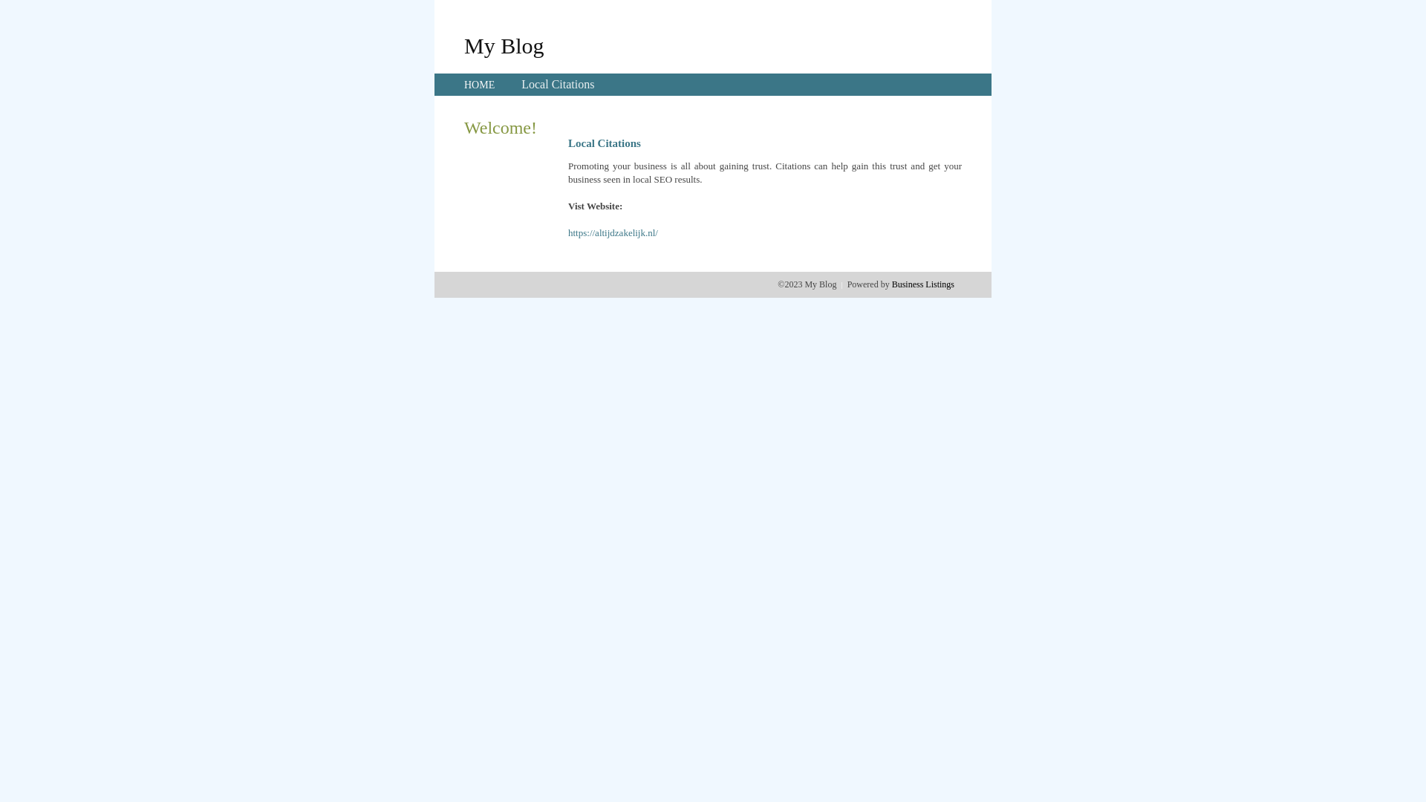 The width and height of the screenshot is (1426, 802). What do you see at coordinates (480, 85) in the screenshot?
I see `HOME` at bounding box center [480, 85].